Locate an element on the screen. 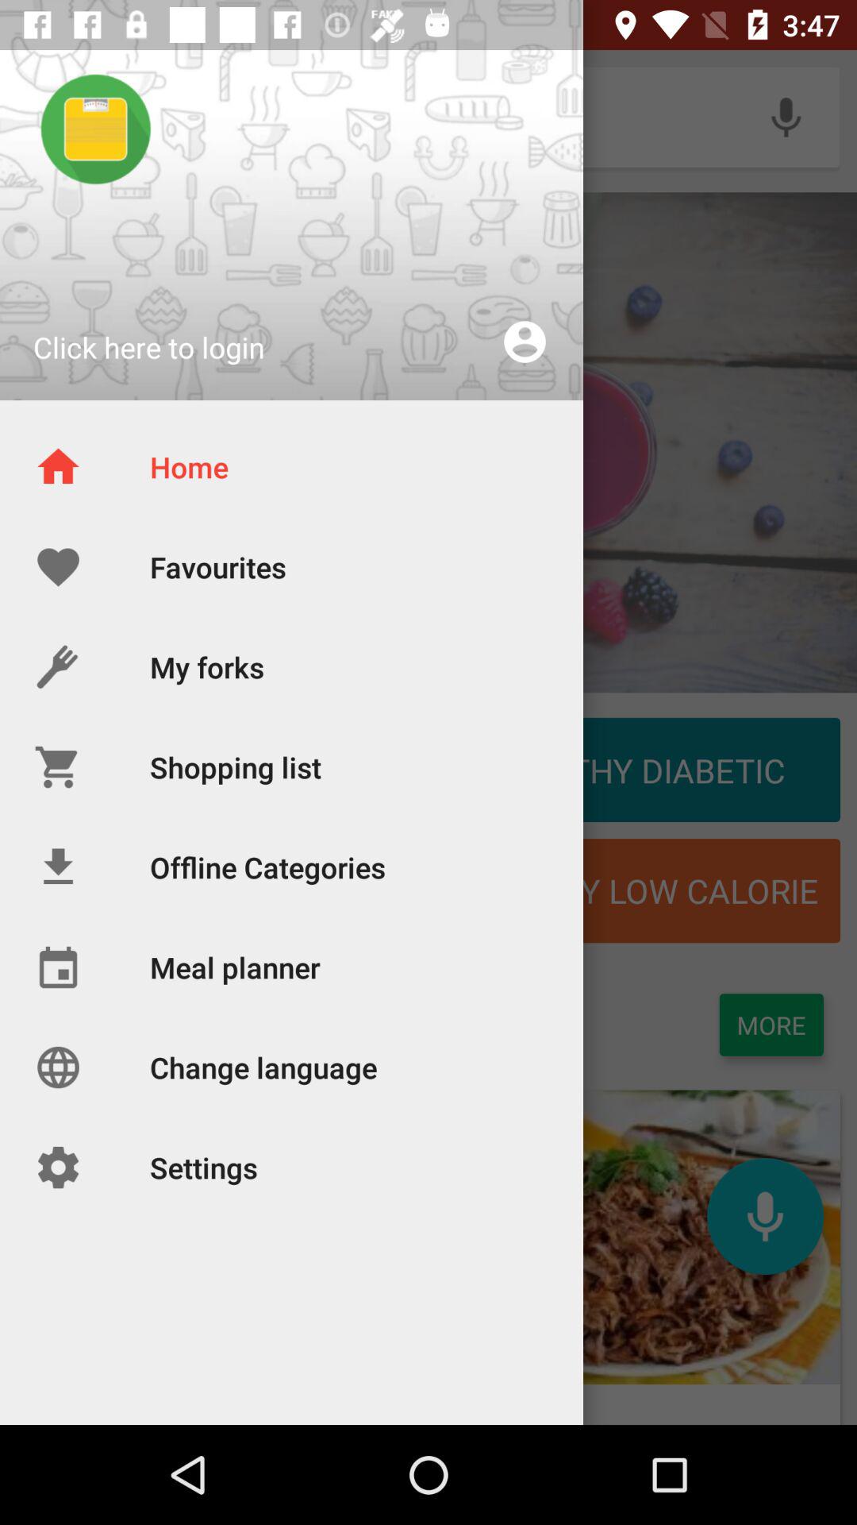  click on the icon at right side of click here to login is located at coordinates (525, 342).